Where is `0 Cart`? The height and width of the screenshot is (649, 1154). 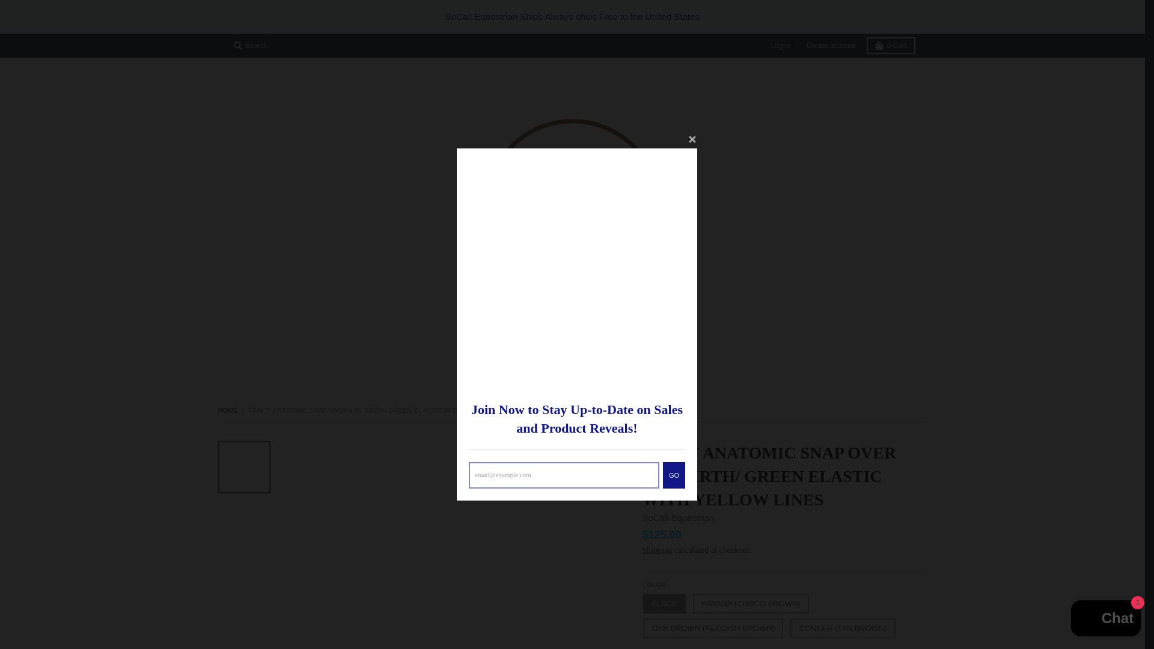
0 Cart is located at coordinates (891, 45).